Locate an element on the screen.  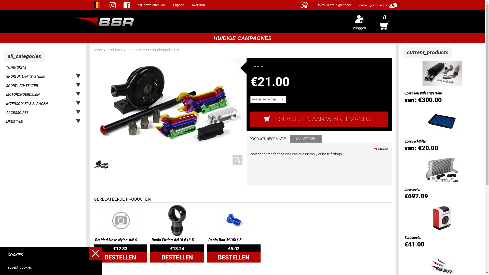
LIFESTYLE is located at coordinates (32, 122).